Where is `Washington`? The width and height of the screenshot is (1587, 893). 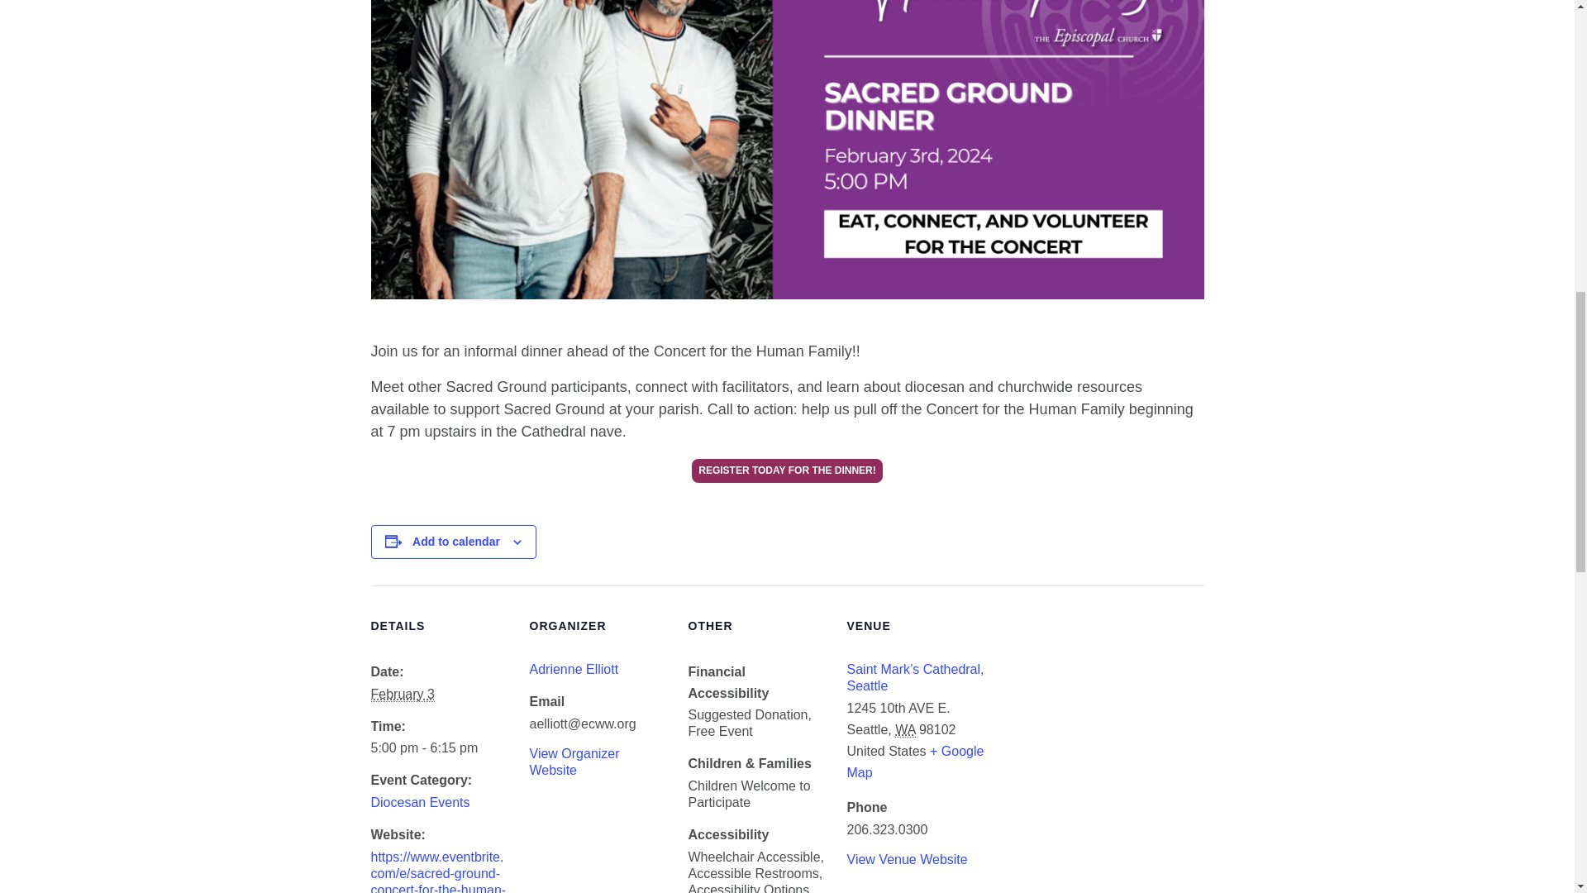
Washington is located at coordinates (904, 729).